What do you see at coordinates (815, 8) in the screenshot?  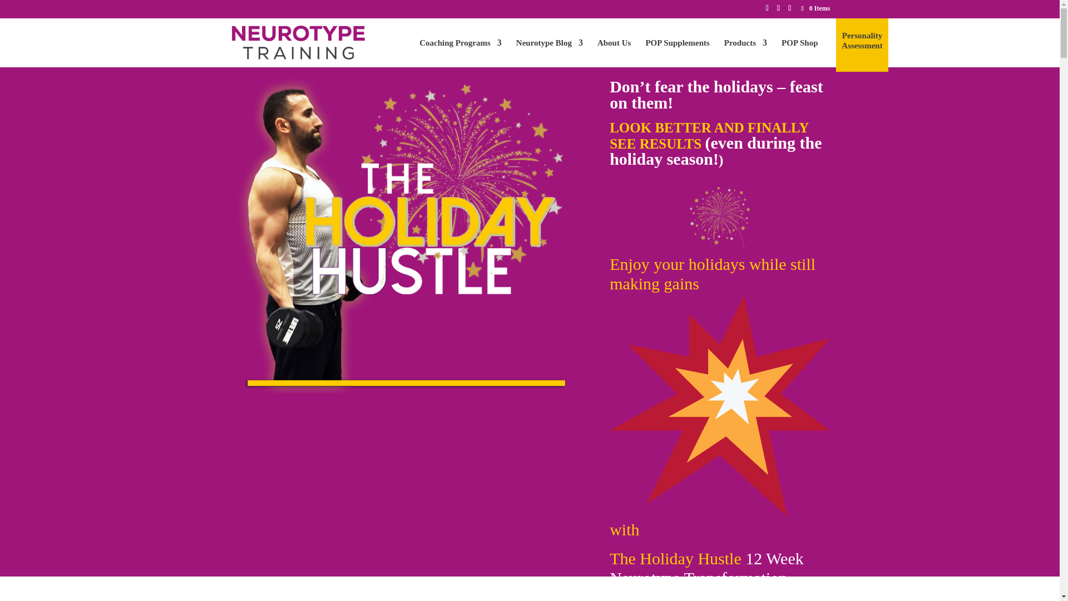 I see `0 Items` at bounding box center [815, 8].